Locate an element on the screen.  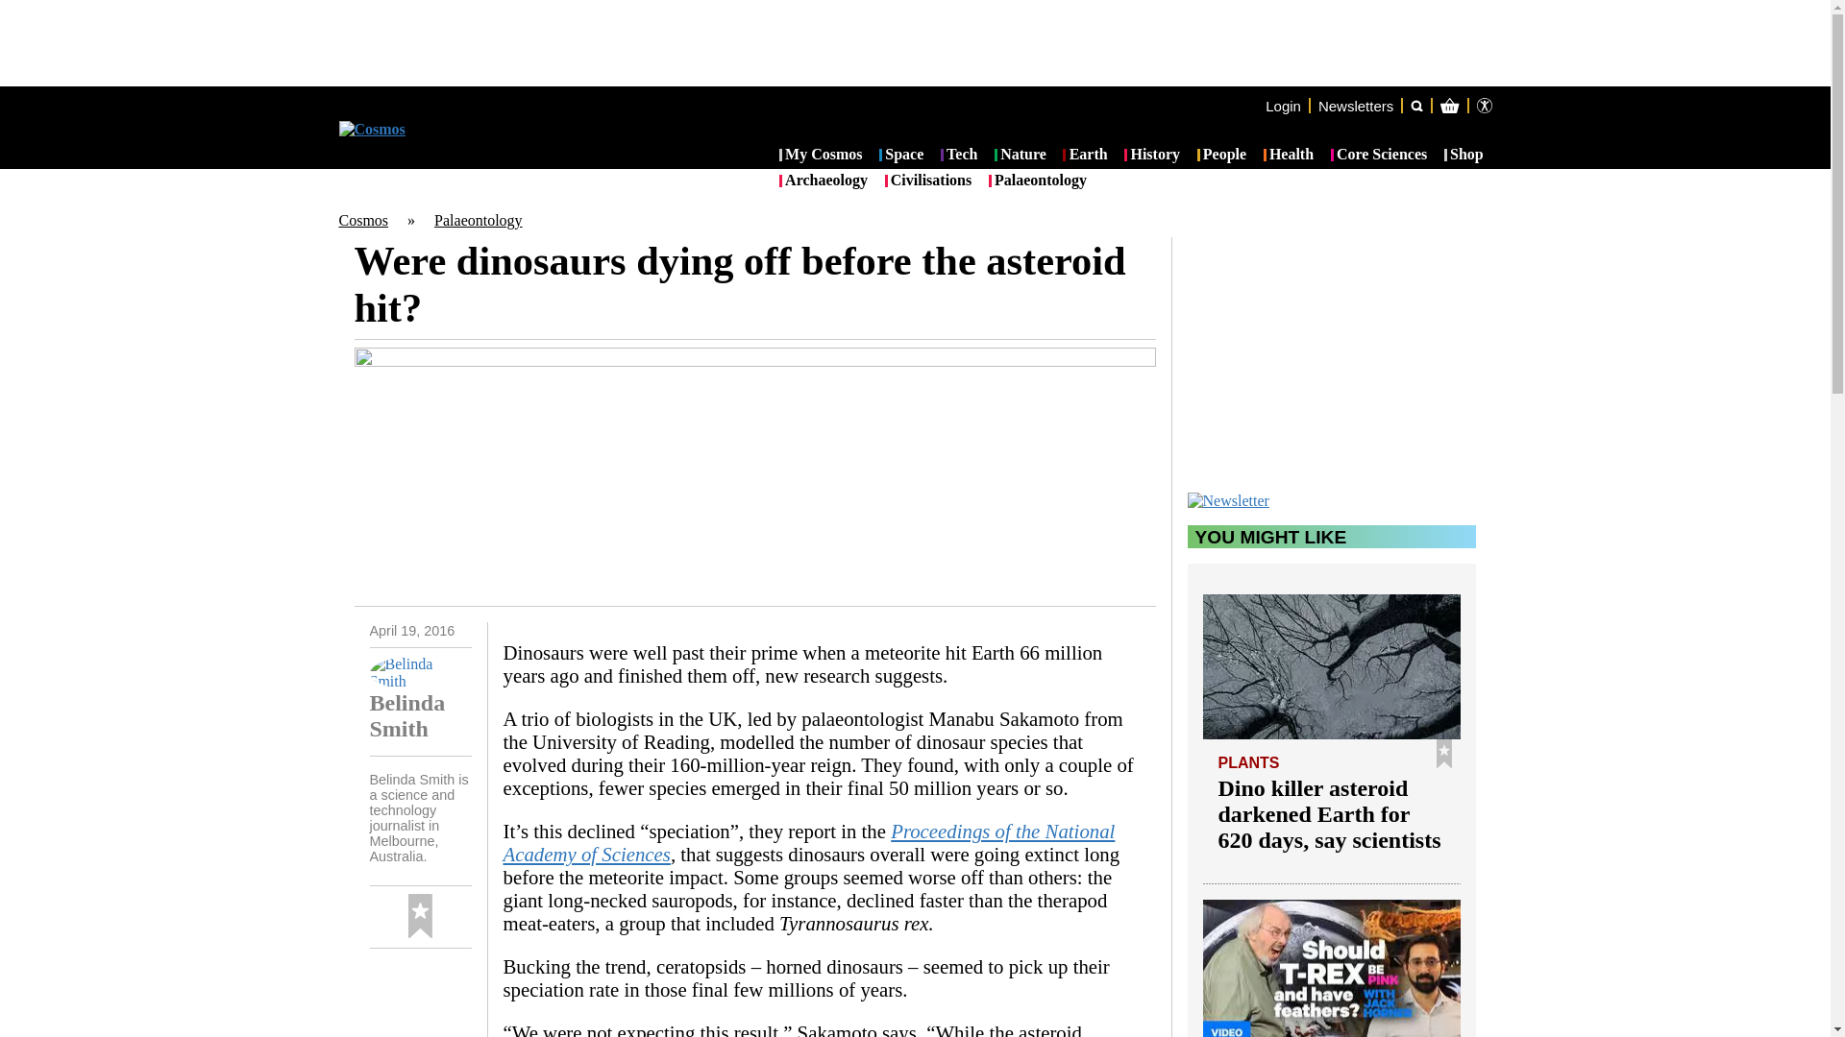
Tech is located at coordinates (959, 156).